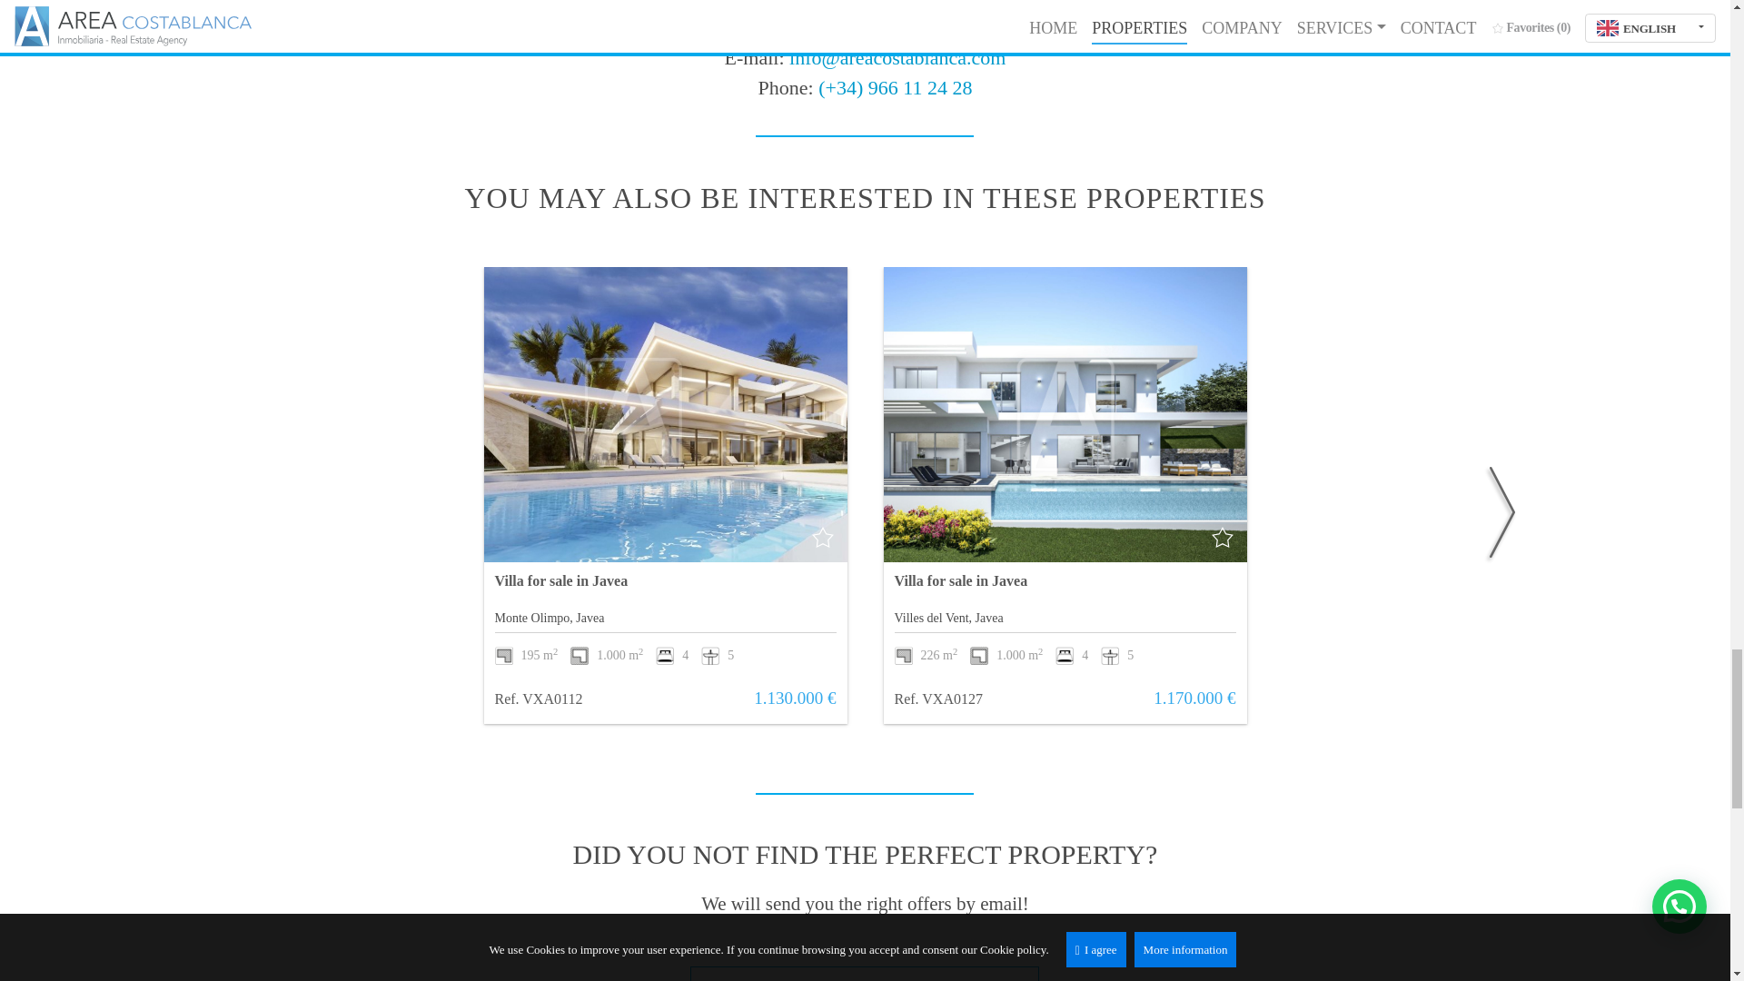  What do you see at coordinates (718, 654) in the screenshot?
I see `Bathrooms` at bounding box center [718, 654].